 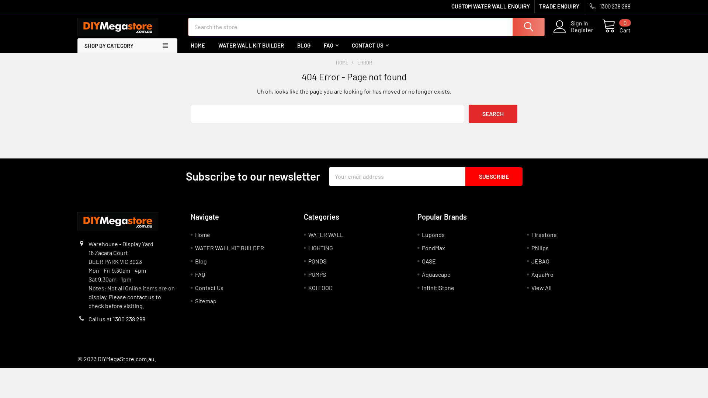 I want to click on View All, so click(x=541, y=287).